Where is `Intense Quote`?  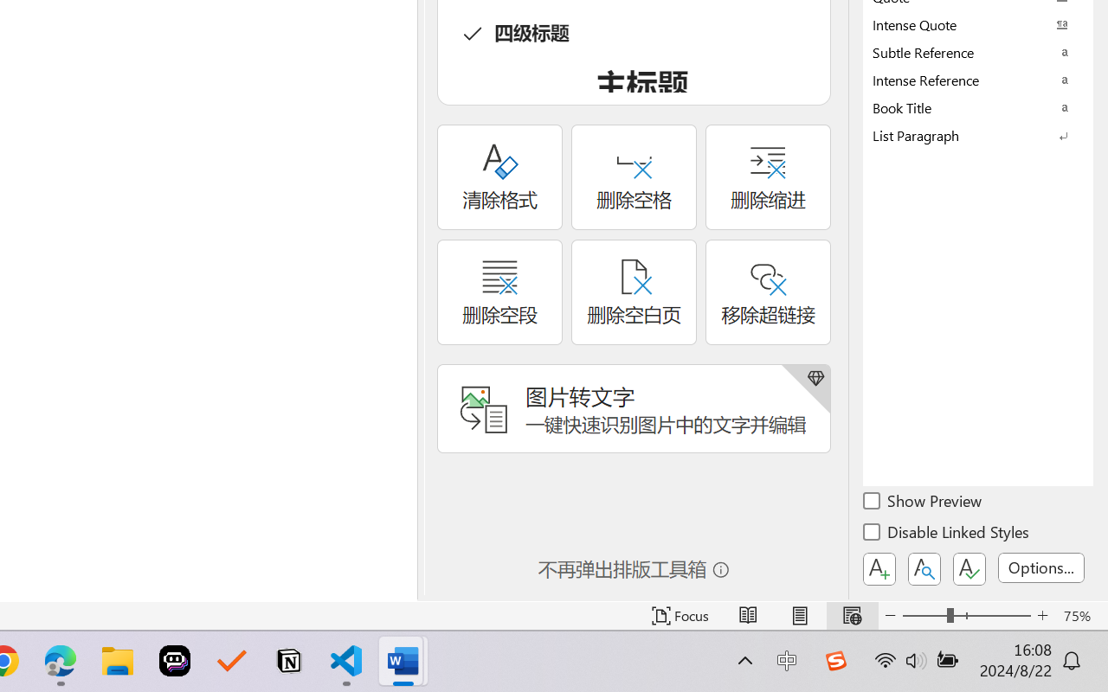 Intense Quote is located at coordinates (978, 24).